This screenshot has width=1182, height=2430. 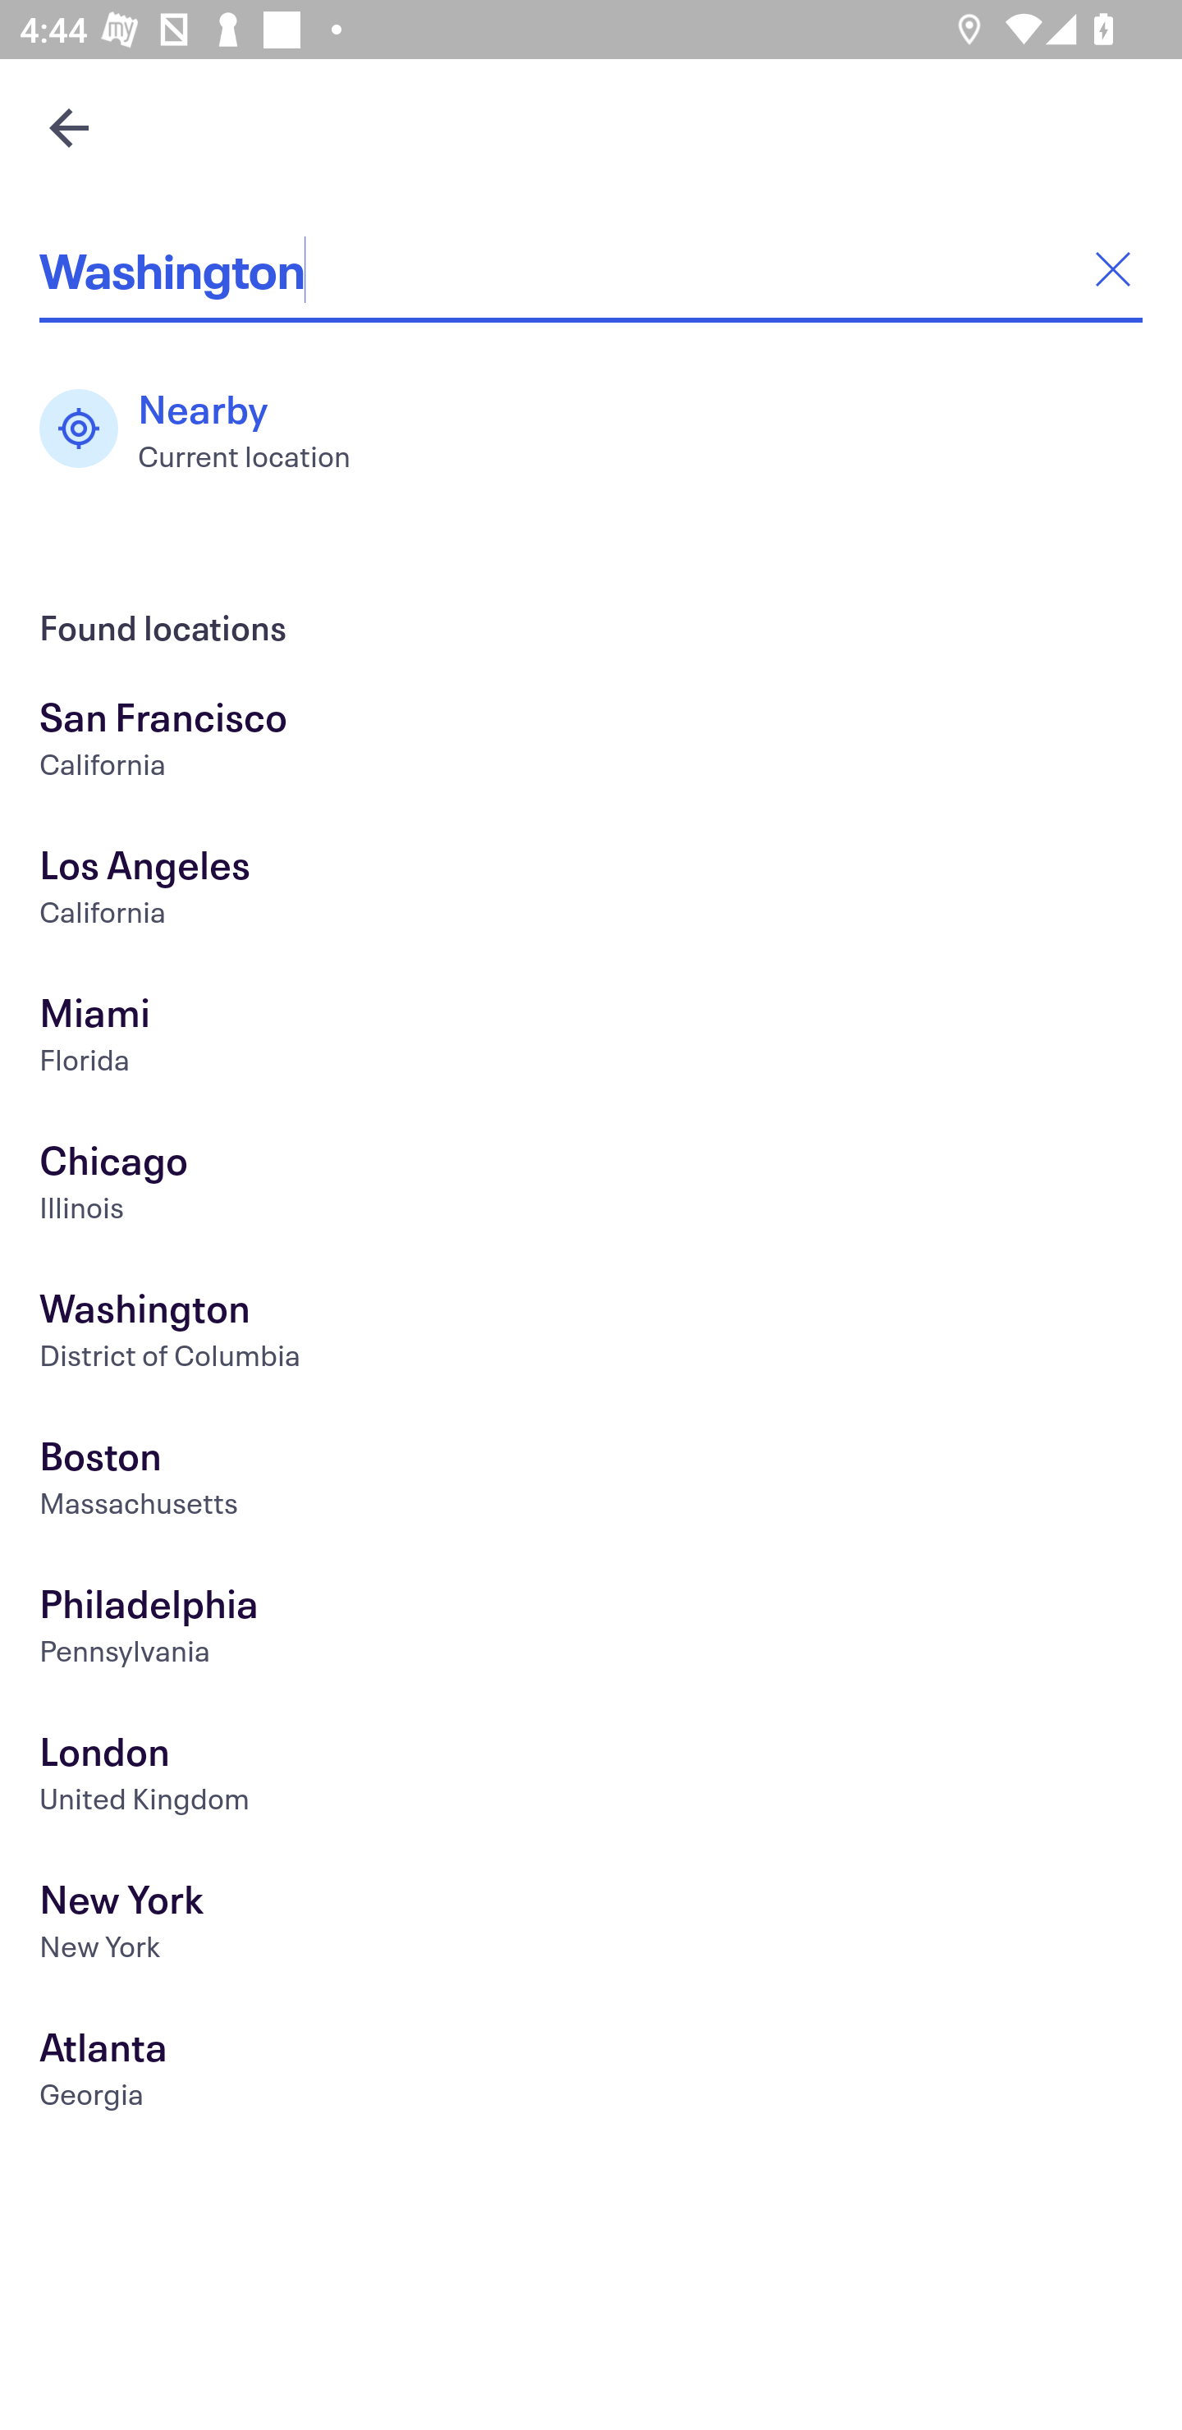 What do you see at coordinates (591, 1482) in the screenshot?
I see `Boston Massachusetts` at bounding box center [591, 1482].